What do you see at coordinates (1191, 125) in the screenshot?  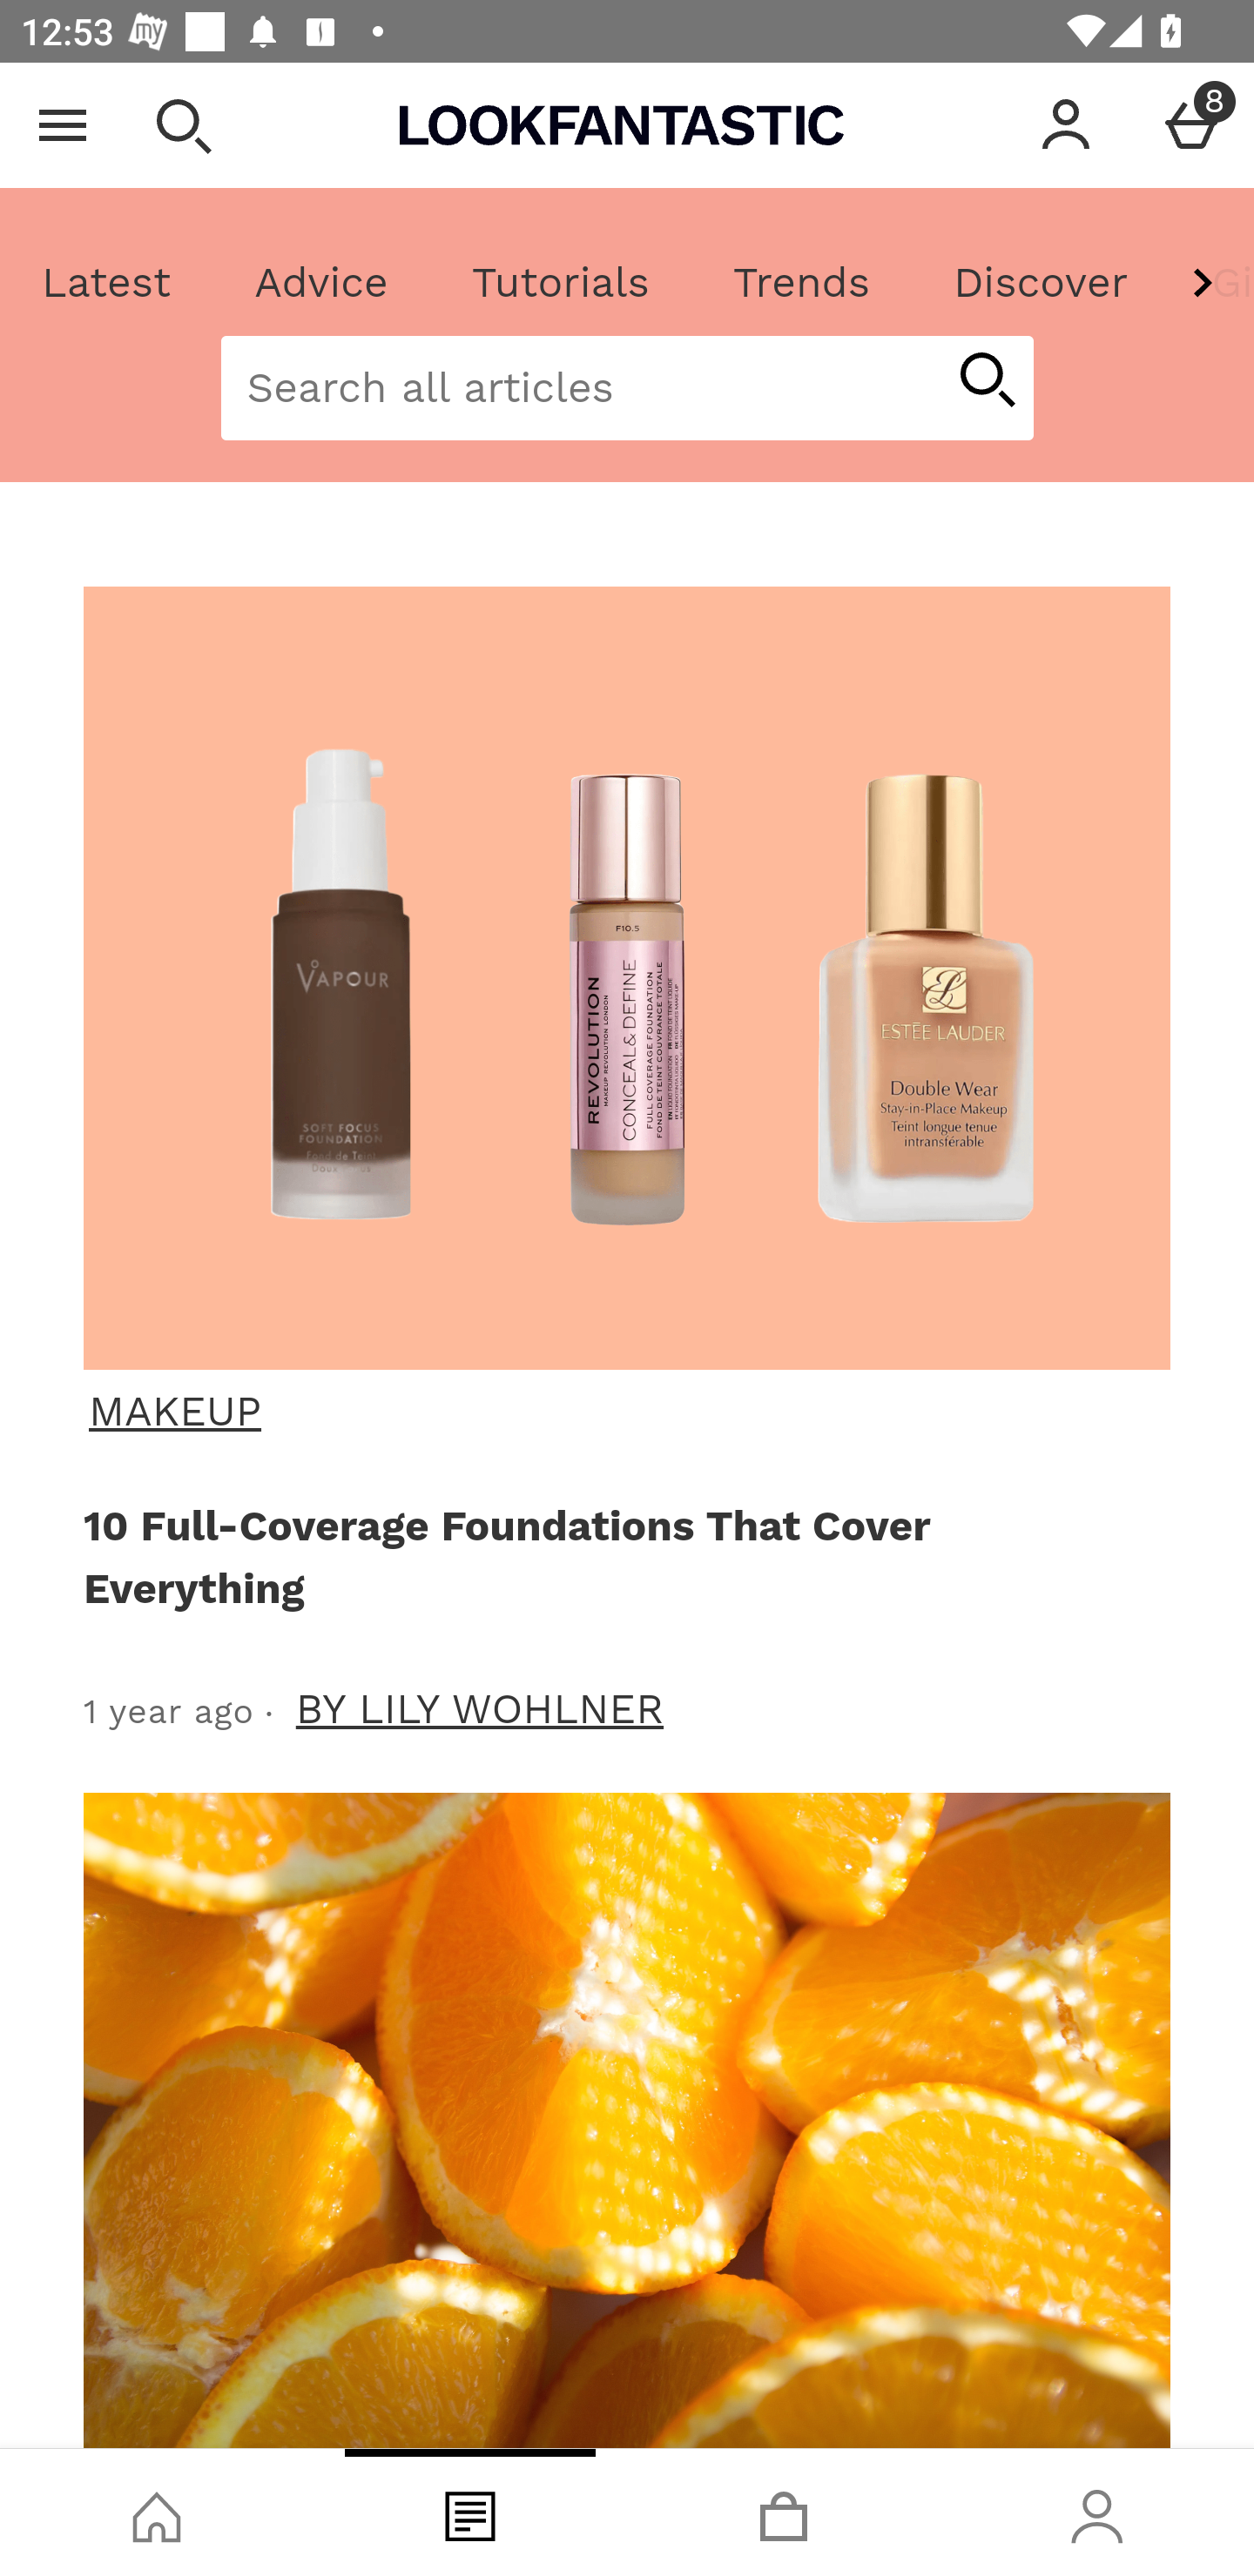 I see `Basket Menu` at bounding box center [1191, 125].